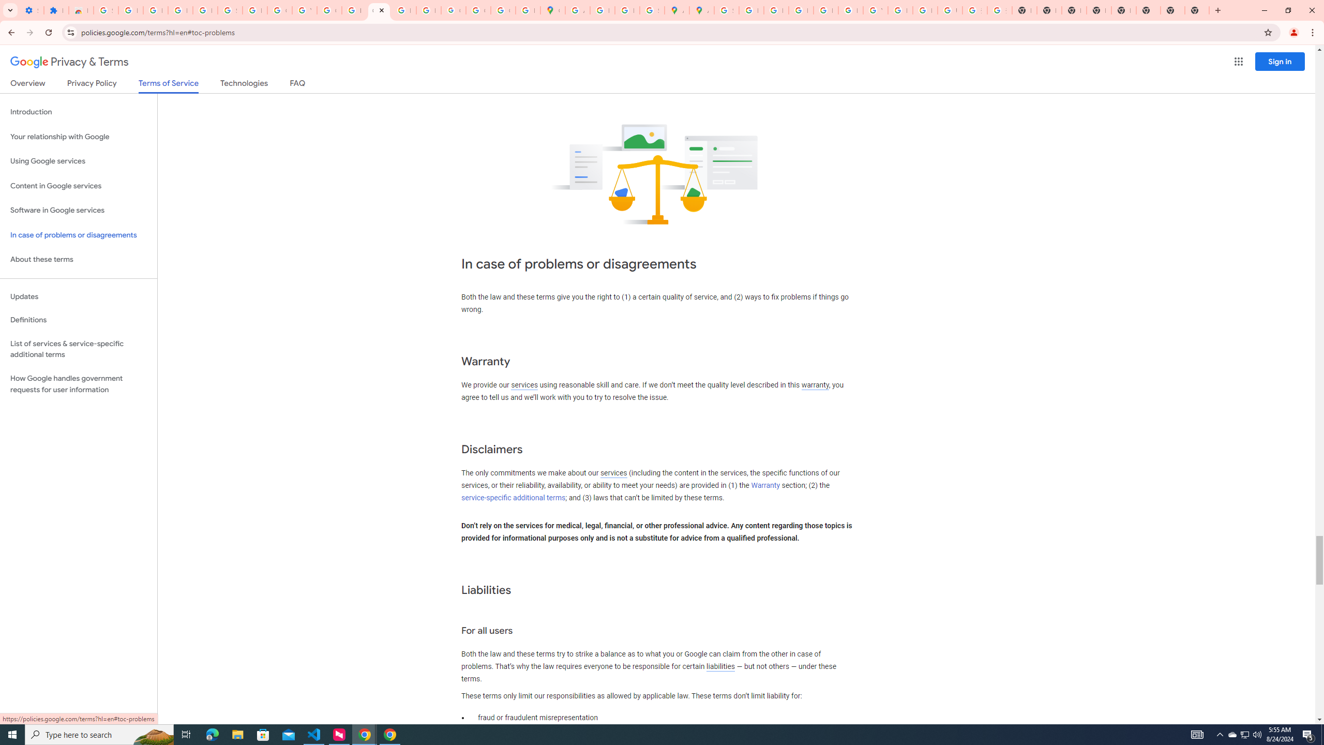 Image resolution: width=1324 pixels, height=745 pixels. What do you see at coordinates (1124, 10) in the screenshot?
I see `New Tab` at bounding box center [1124, 10].